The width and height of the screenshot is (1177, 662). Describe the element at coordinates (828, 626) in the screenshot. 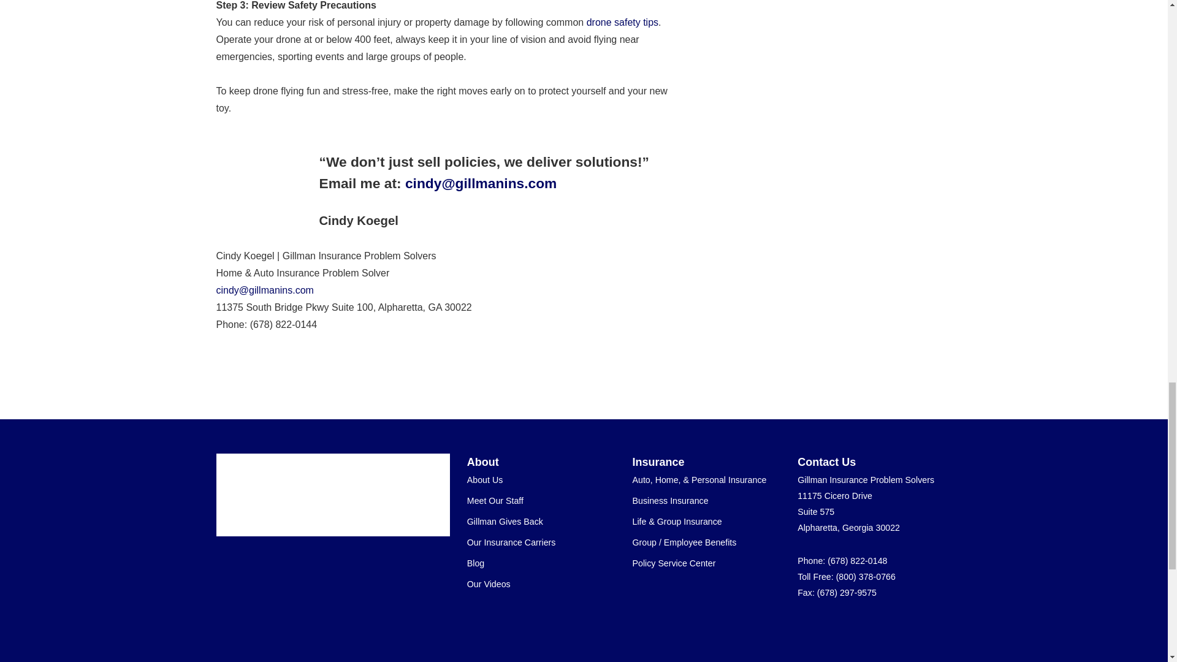

I see `Yelp` at that location.